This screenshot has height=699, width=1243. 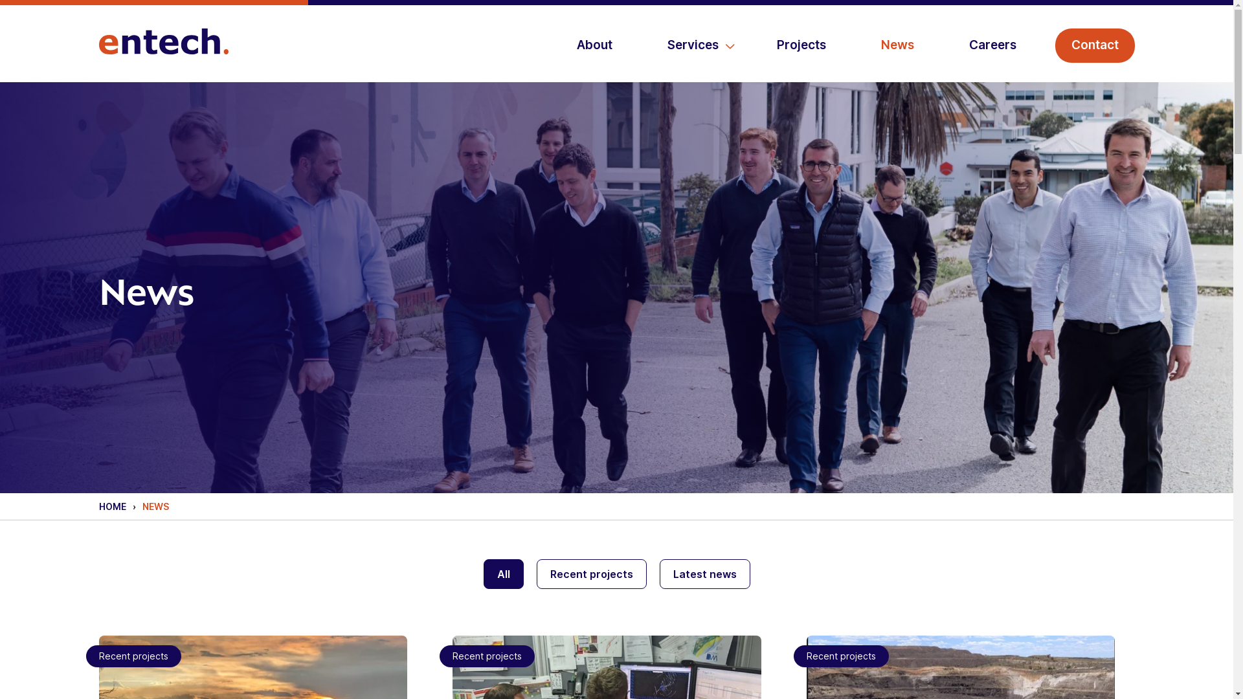 What do you see at coordinates (695, 45) in the screenshot?
I see `Services` at bounding box center [695, 45].